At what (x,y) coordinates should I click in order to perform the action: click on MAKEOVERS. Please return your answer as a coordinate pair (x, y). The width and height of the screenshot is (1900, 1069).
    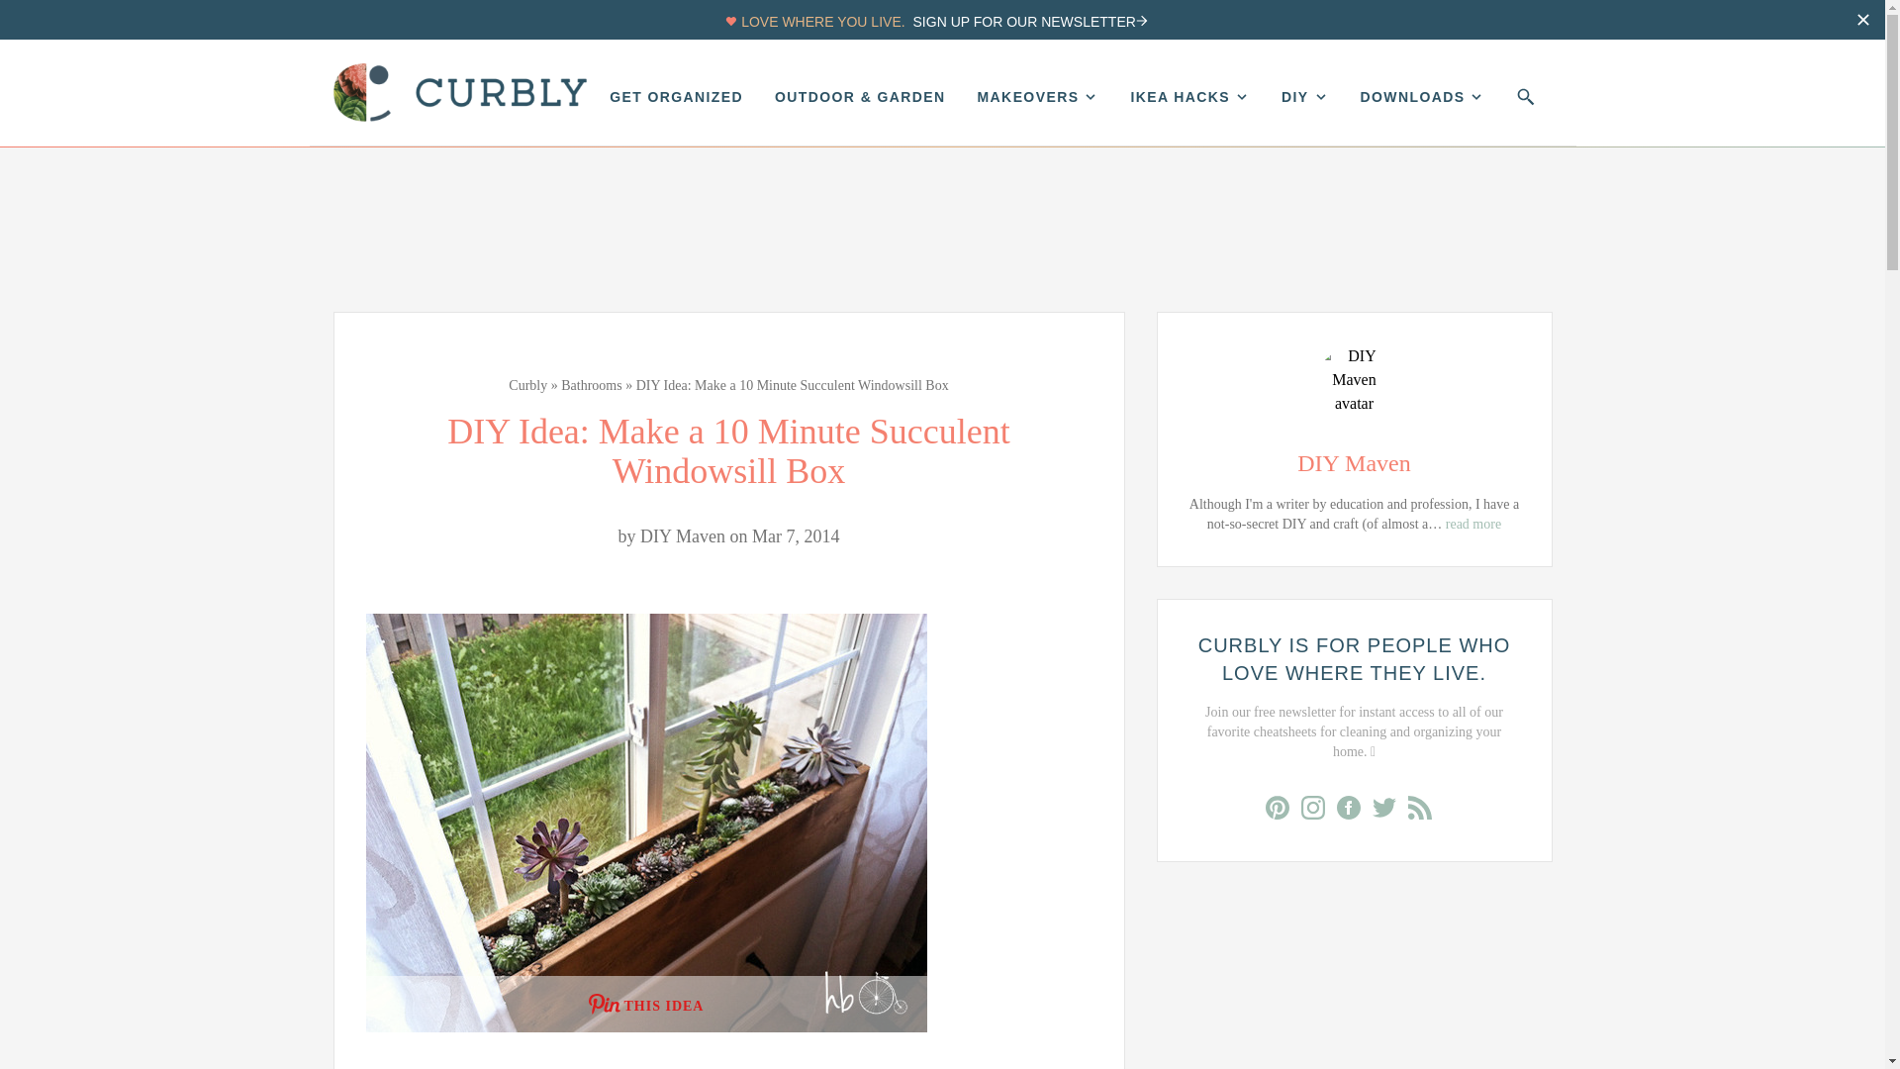
    Looking at the image, I should click on (1039, 97).